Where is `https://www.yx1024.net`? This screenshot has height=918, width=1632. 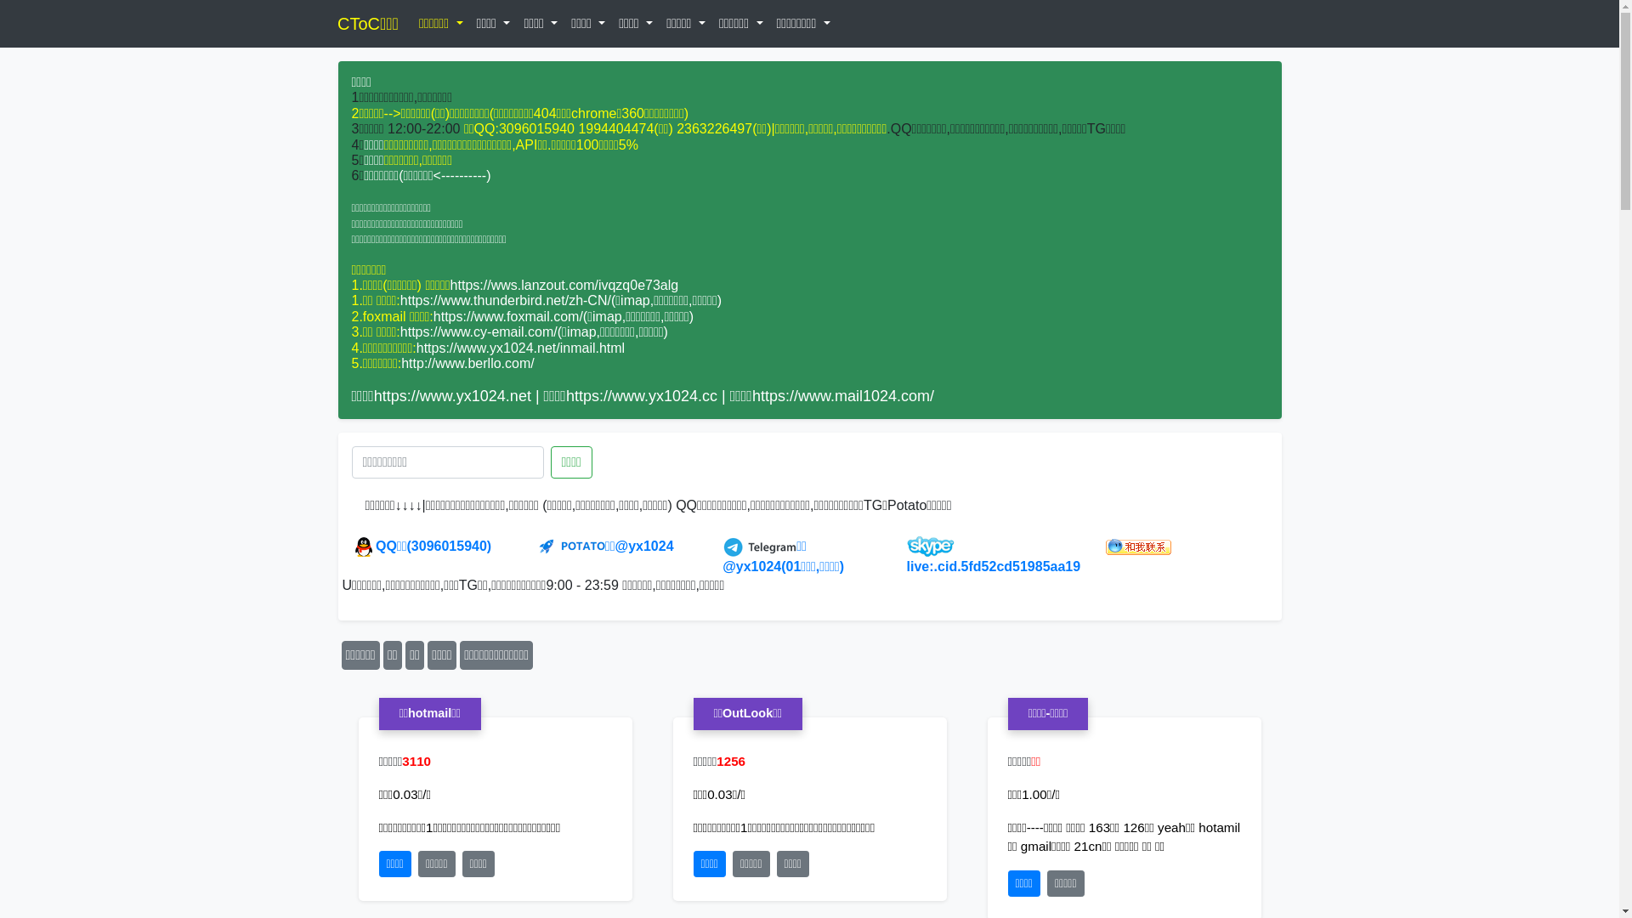 https://www.yx1024.net is located at coordinates (452, 396).